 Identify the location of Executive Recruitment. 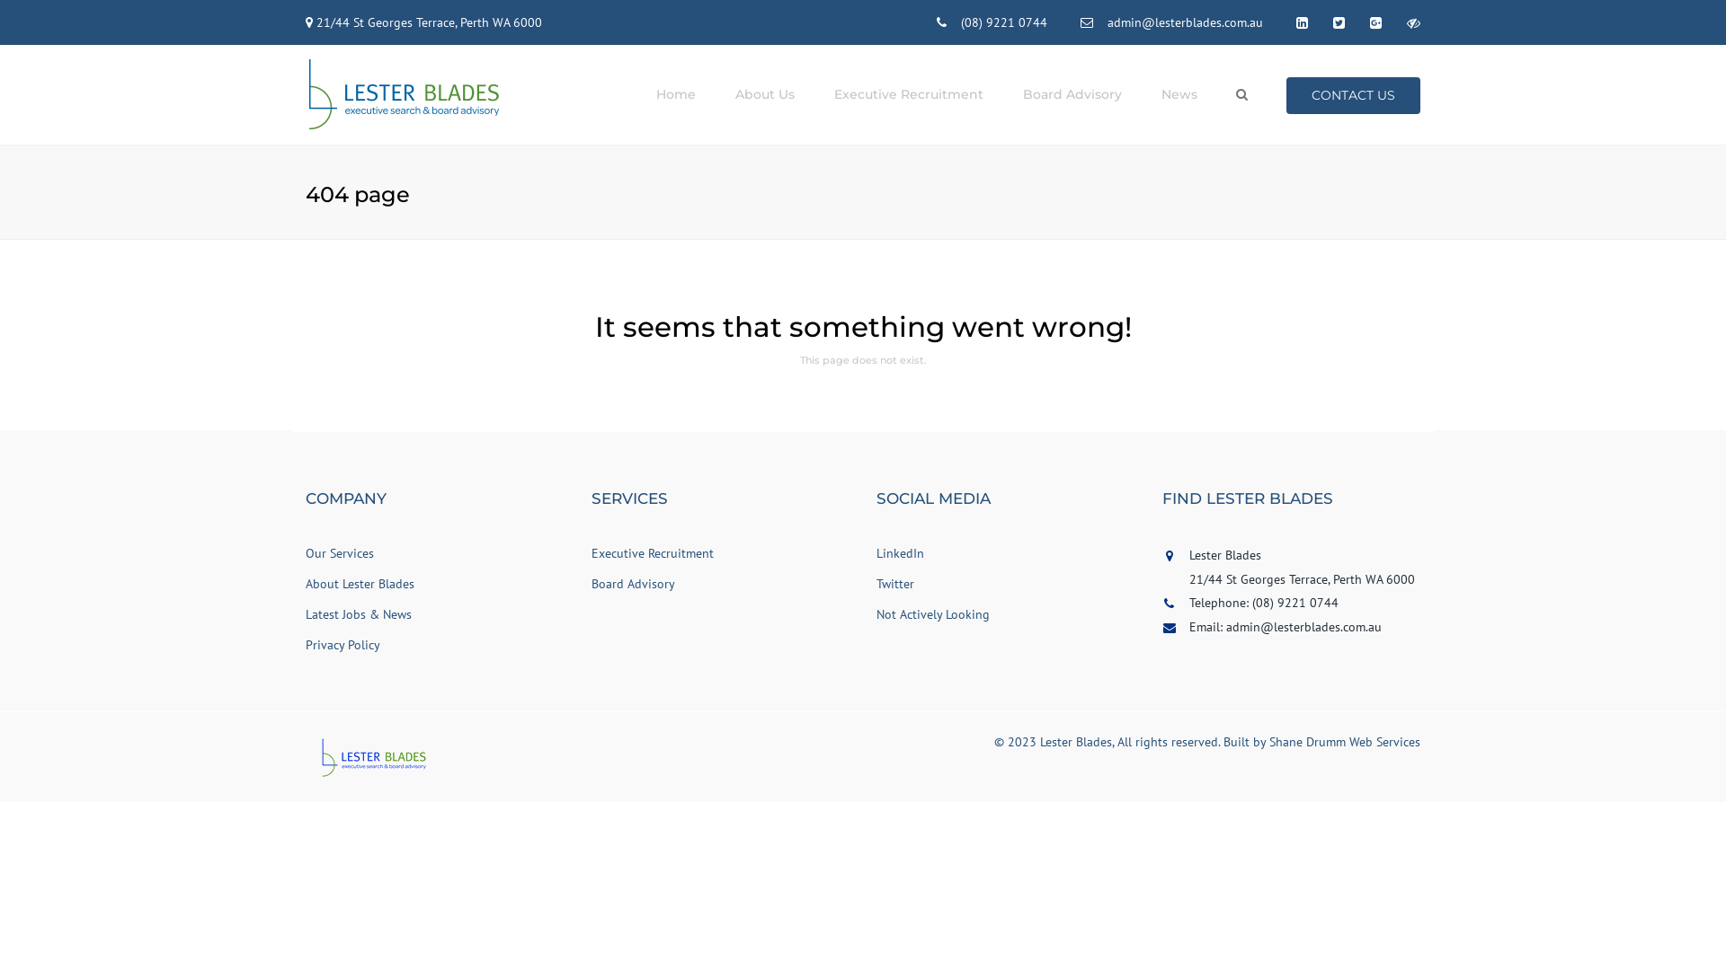
(909, 95).